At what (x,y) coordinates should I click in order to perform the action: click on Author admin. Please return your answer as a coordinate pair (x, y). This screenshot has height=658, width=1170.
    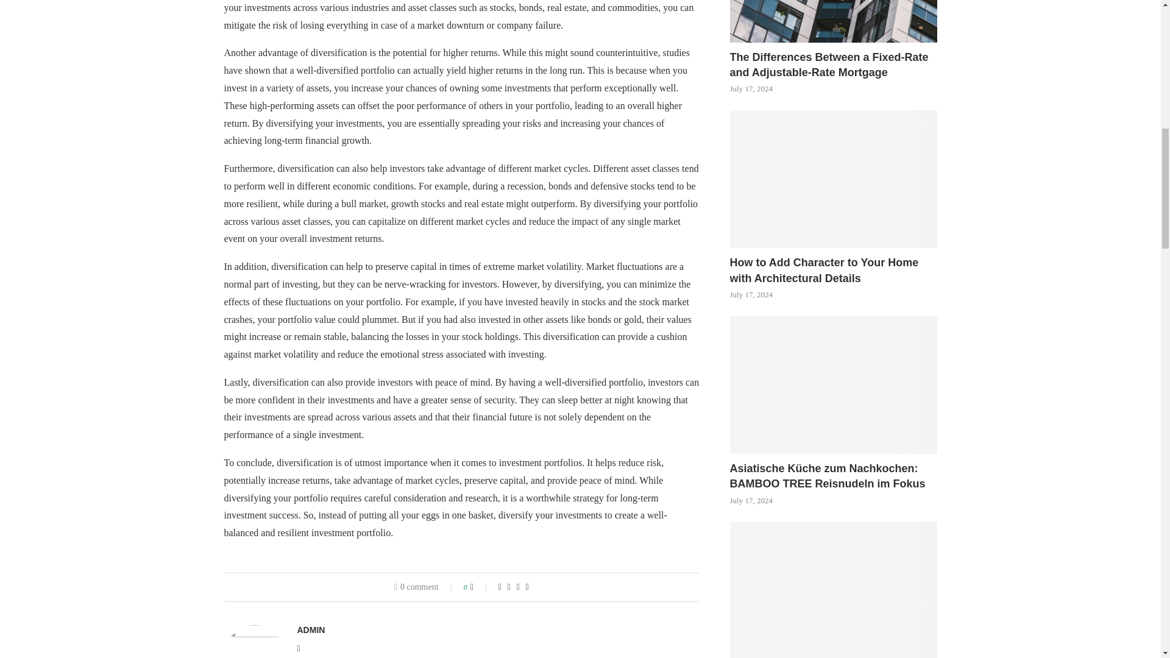
    Looking at the image, I should click on (311, 630).